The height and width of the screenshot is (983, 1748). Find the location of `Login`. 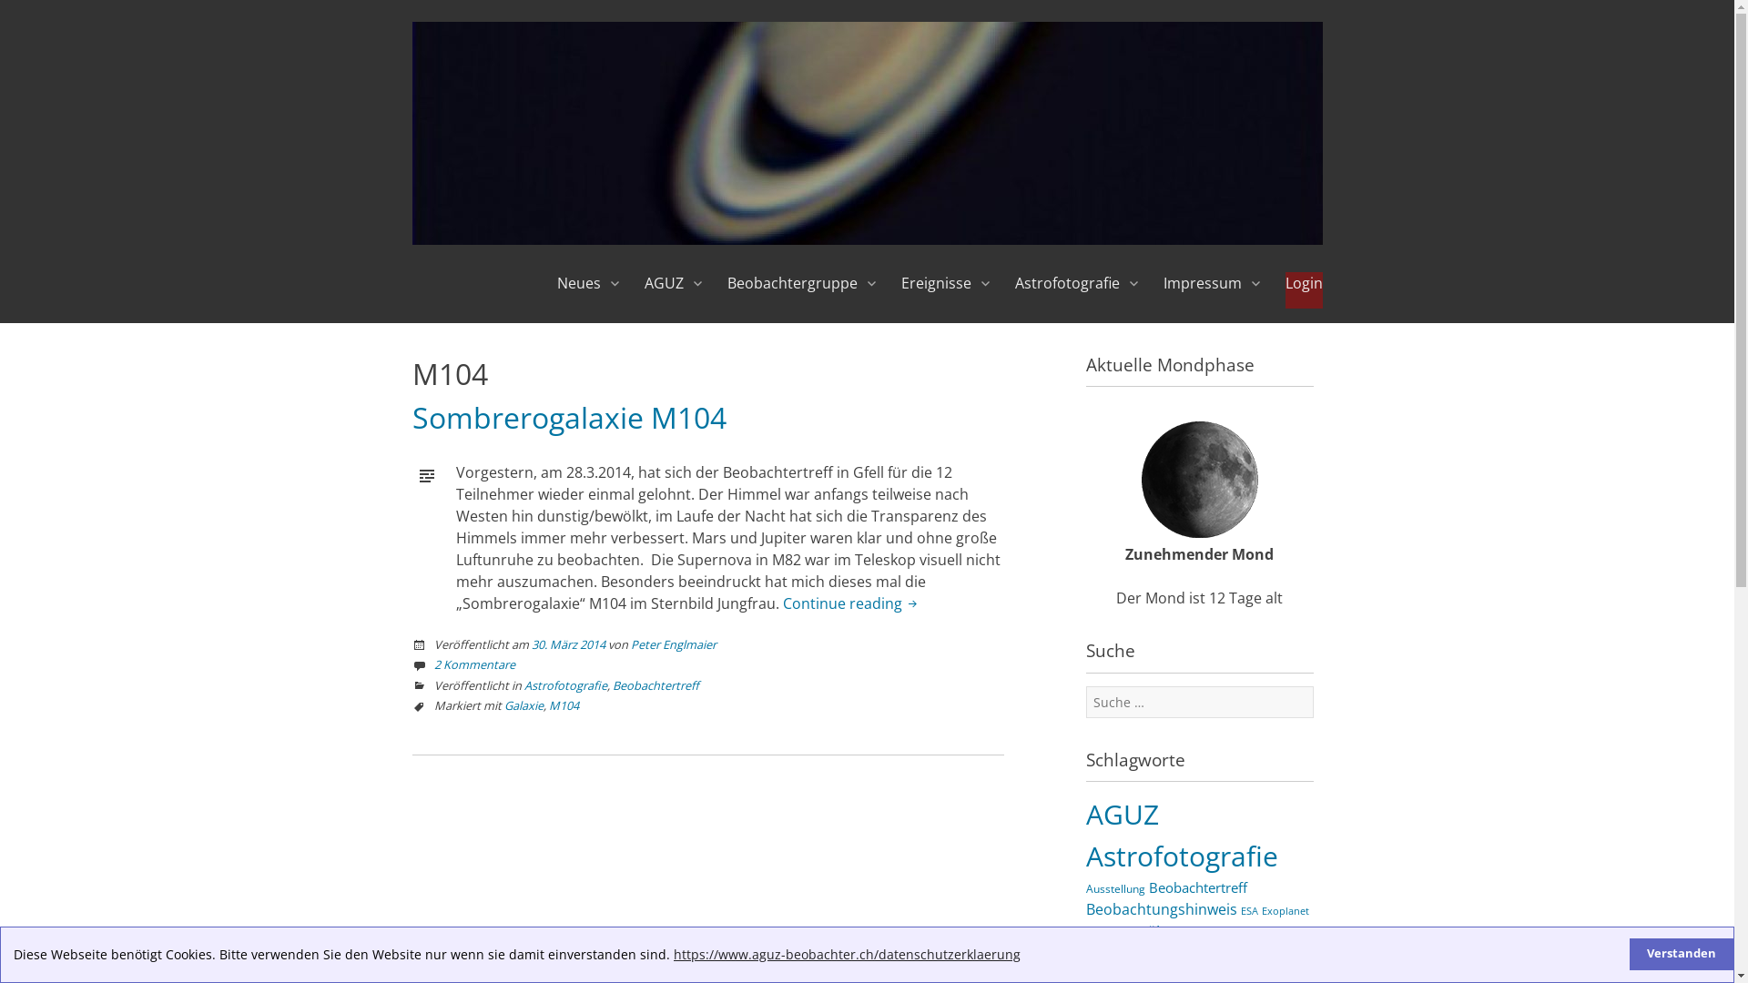

Login is located at coordinates (1304, 290).